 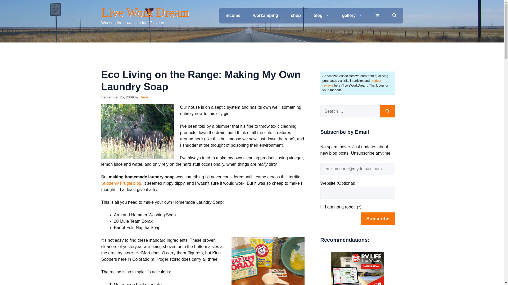 What do you see at coordinates (266, 15) in the screenshot?
I see `workamping` at bounding box center [266, 15].